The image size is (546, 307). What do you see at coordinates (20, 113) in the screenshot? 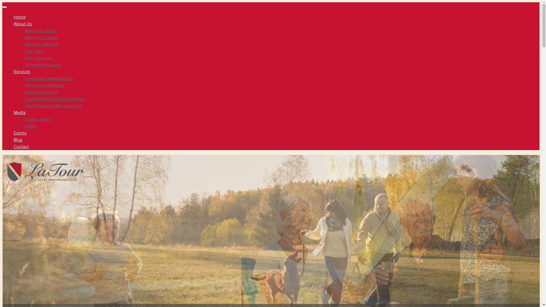
I see `Media` at bounding box center [20, 113].